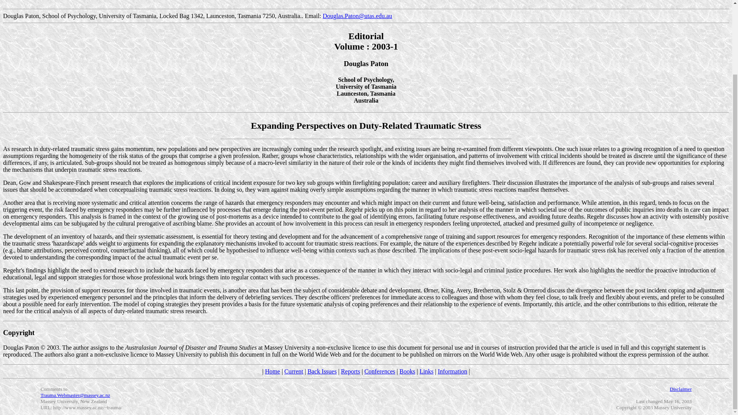 This screenshot has width=738, height=415. What do you see at coordinates (680, 389) in the screenshot?
I see `Disclaimer` at bounding box center [680, 389].